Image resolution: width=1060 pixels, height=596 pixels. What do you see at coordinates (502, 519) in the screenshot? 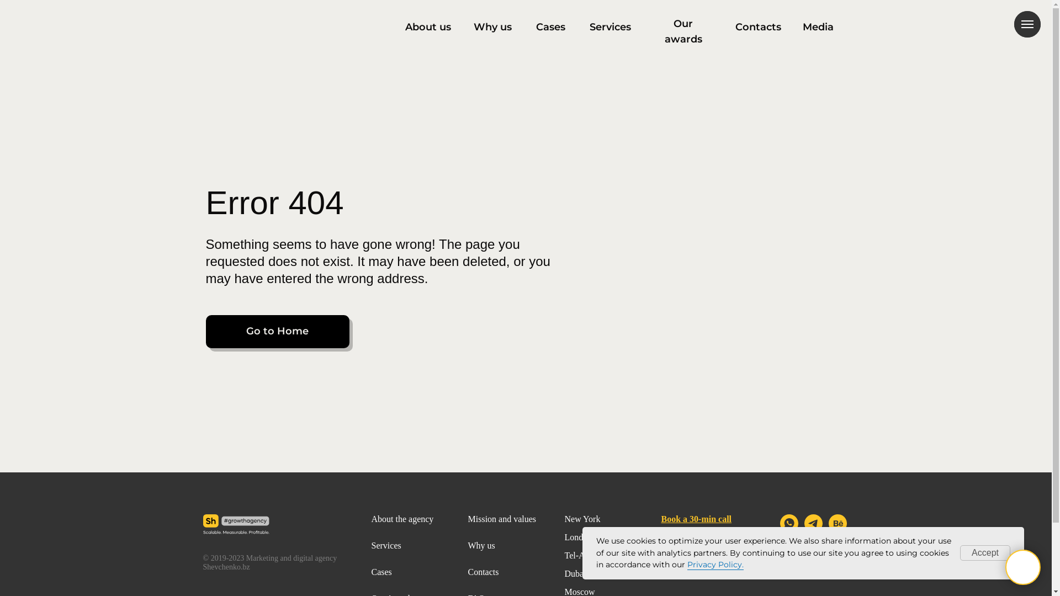
I see `Mission and values` at bounding box center [502, 519].